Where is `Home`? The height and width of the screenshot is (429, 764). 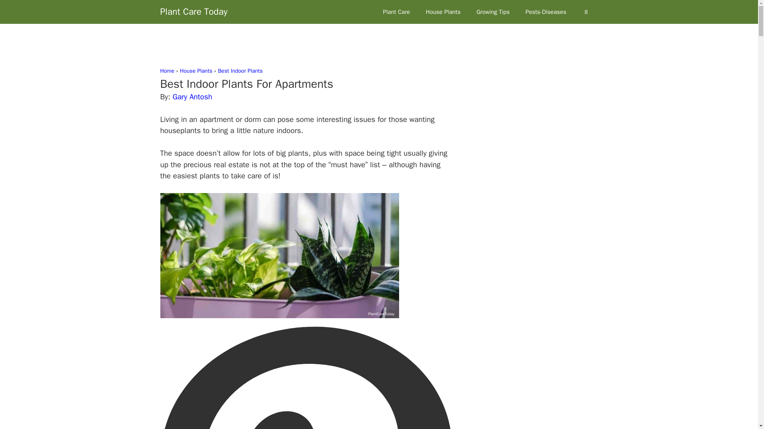
Home is located at coordinates (167, 71).